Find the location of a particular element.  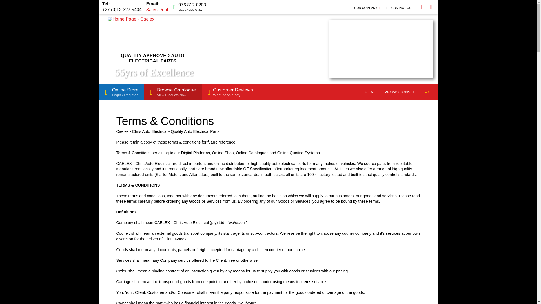

55yrs of Excellence is located at coordinates (173, 92).